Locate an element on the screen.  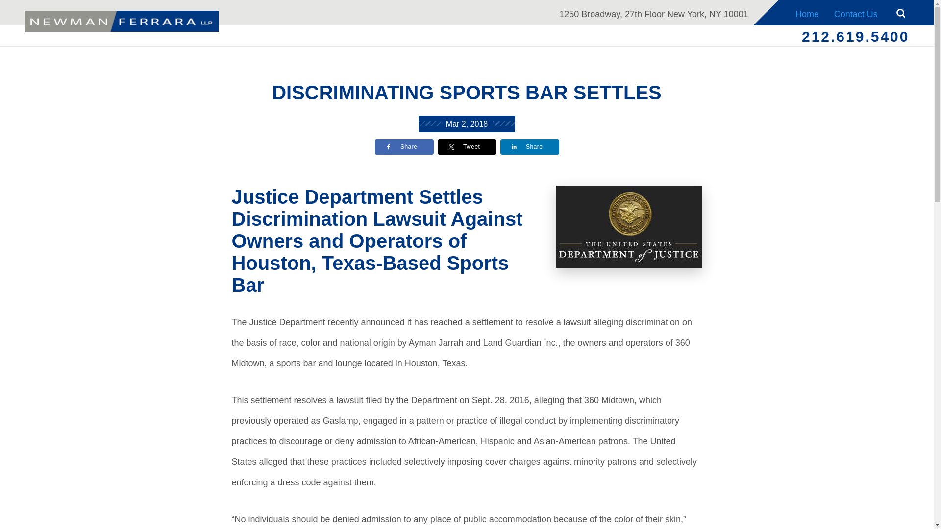
Newman Ferrara LLP is located at coordinates (121, 21).